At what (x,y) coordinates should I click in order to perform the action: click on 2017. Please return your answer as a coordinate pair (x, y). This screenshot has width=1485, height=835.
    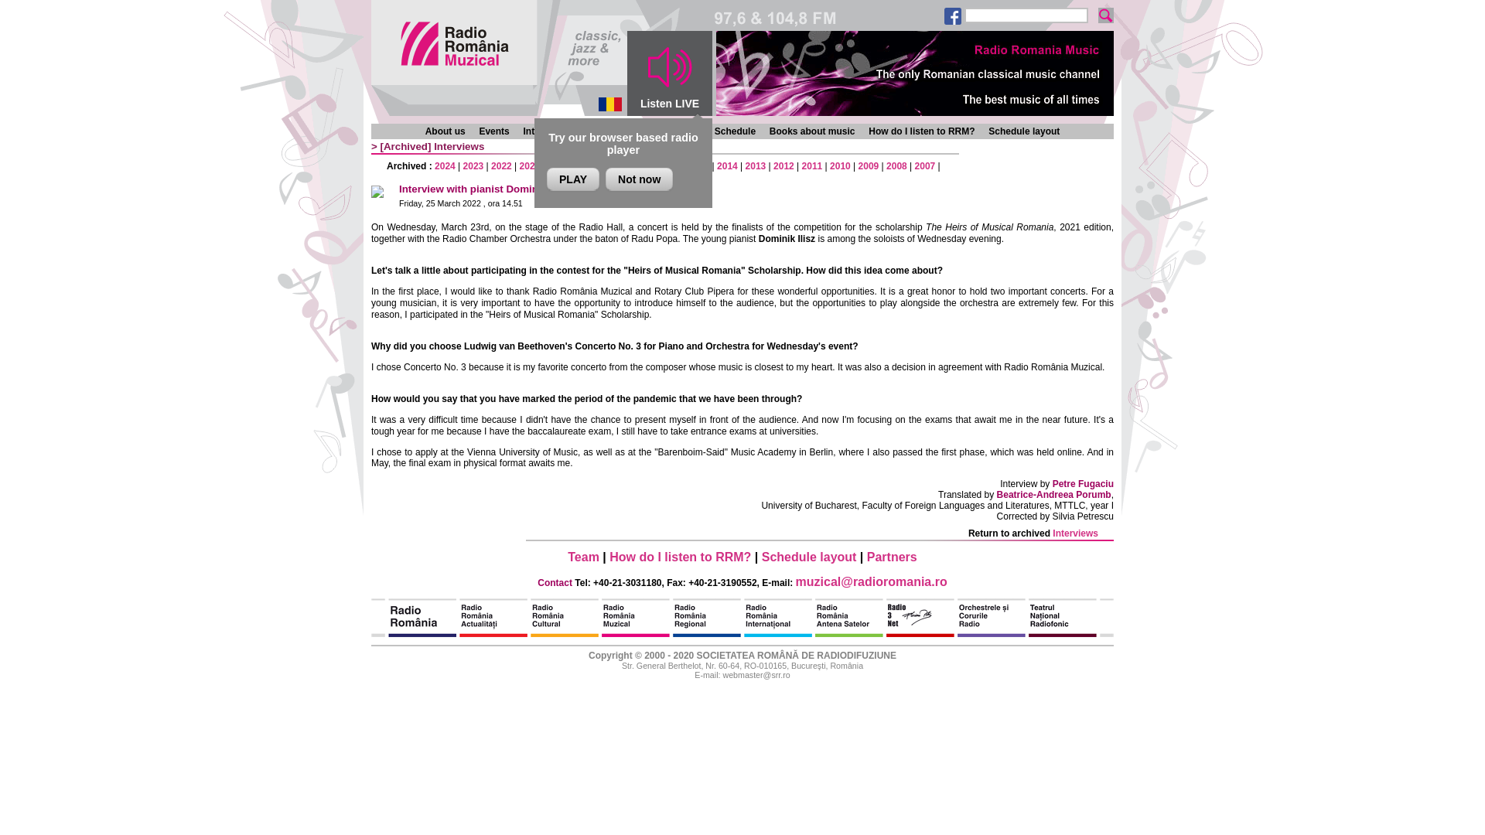
    Looking at the image, I should click on (642, 166).